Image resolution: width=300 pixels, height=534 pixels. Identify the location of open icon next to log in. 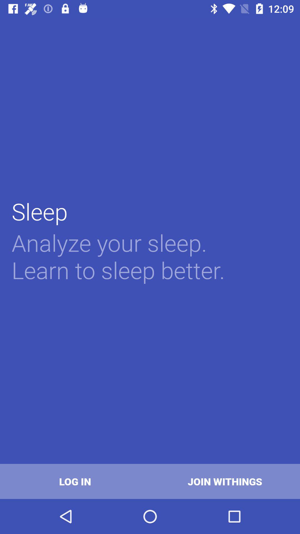
(225, 481).